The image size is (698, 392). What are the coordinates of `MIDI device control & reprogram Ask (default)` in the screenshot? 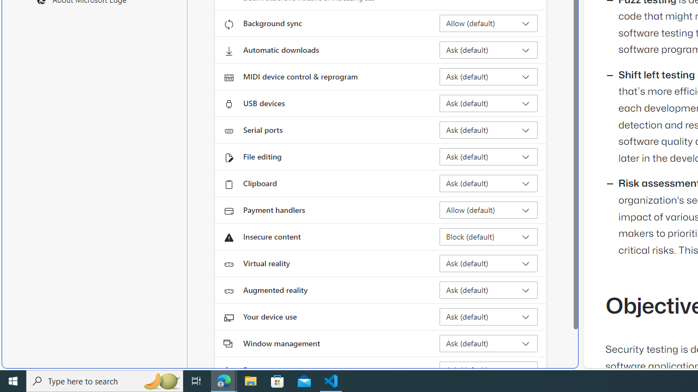 It's located at (489, 76).